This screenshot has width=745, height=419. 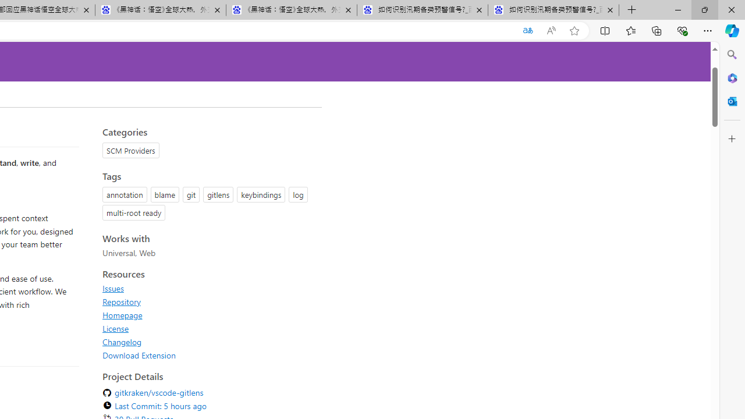 I want to click on Changelog, so click(x=122, y=342).